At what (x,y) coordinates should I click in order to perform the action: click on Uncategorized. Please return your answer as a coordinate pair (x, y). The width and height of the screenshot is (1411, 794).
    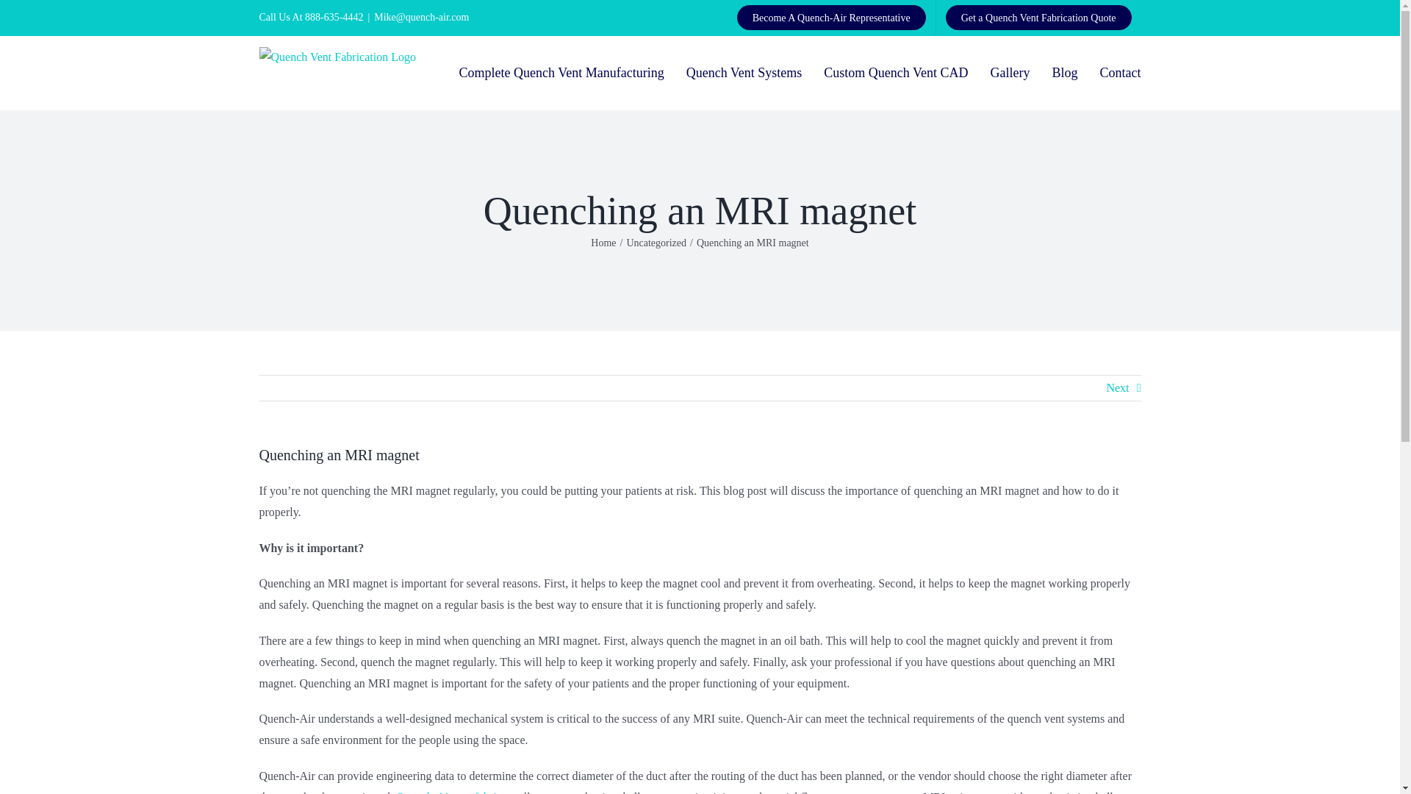
    Looking at the image, I should click on (656, 243).